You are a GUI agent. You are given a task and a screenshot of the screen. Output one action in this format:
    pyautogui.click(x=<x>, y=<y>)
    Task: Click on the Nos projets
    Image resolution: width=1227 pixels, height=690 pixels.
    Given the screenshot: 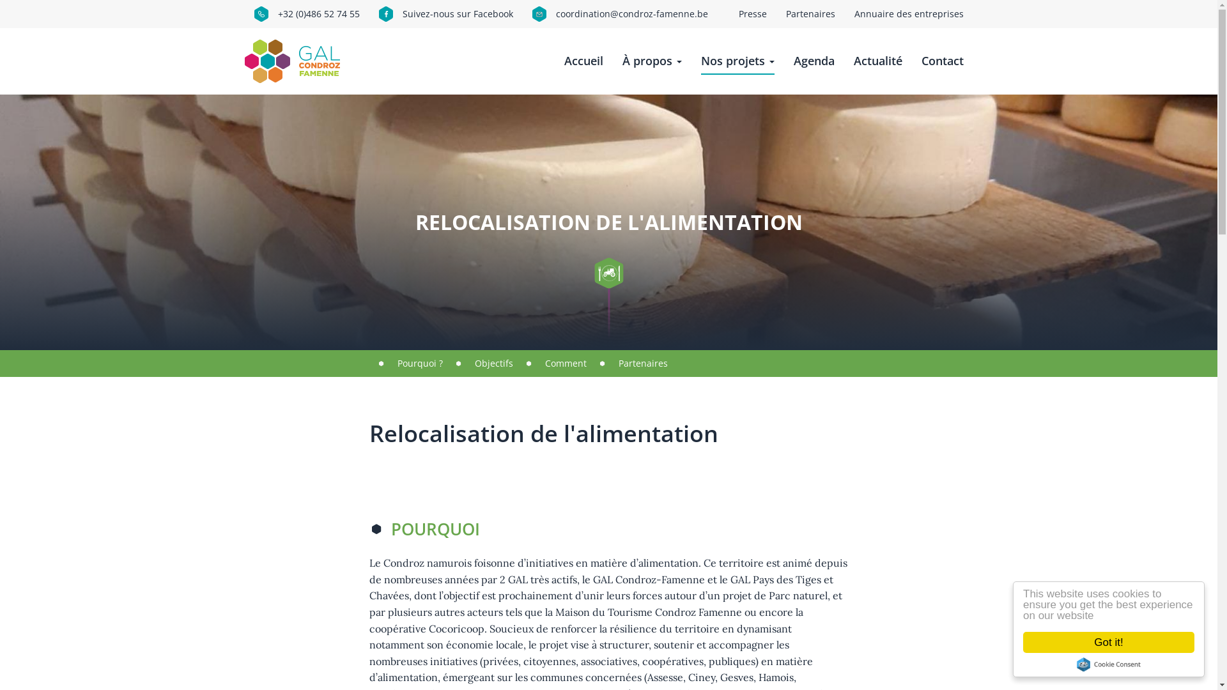 What is the action you would take?
    pyautogui.click(x=737, y=61)
    